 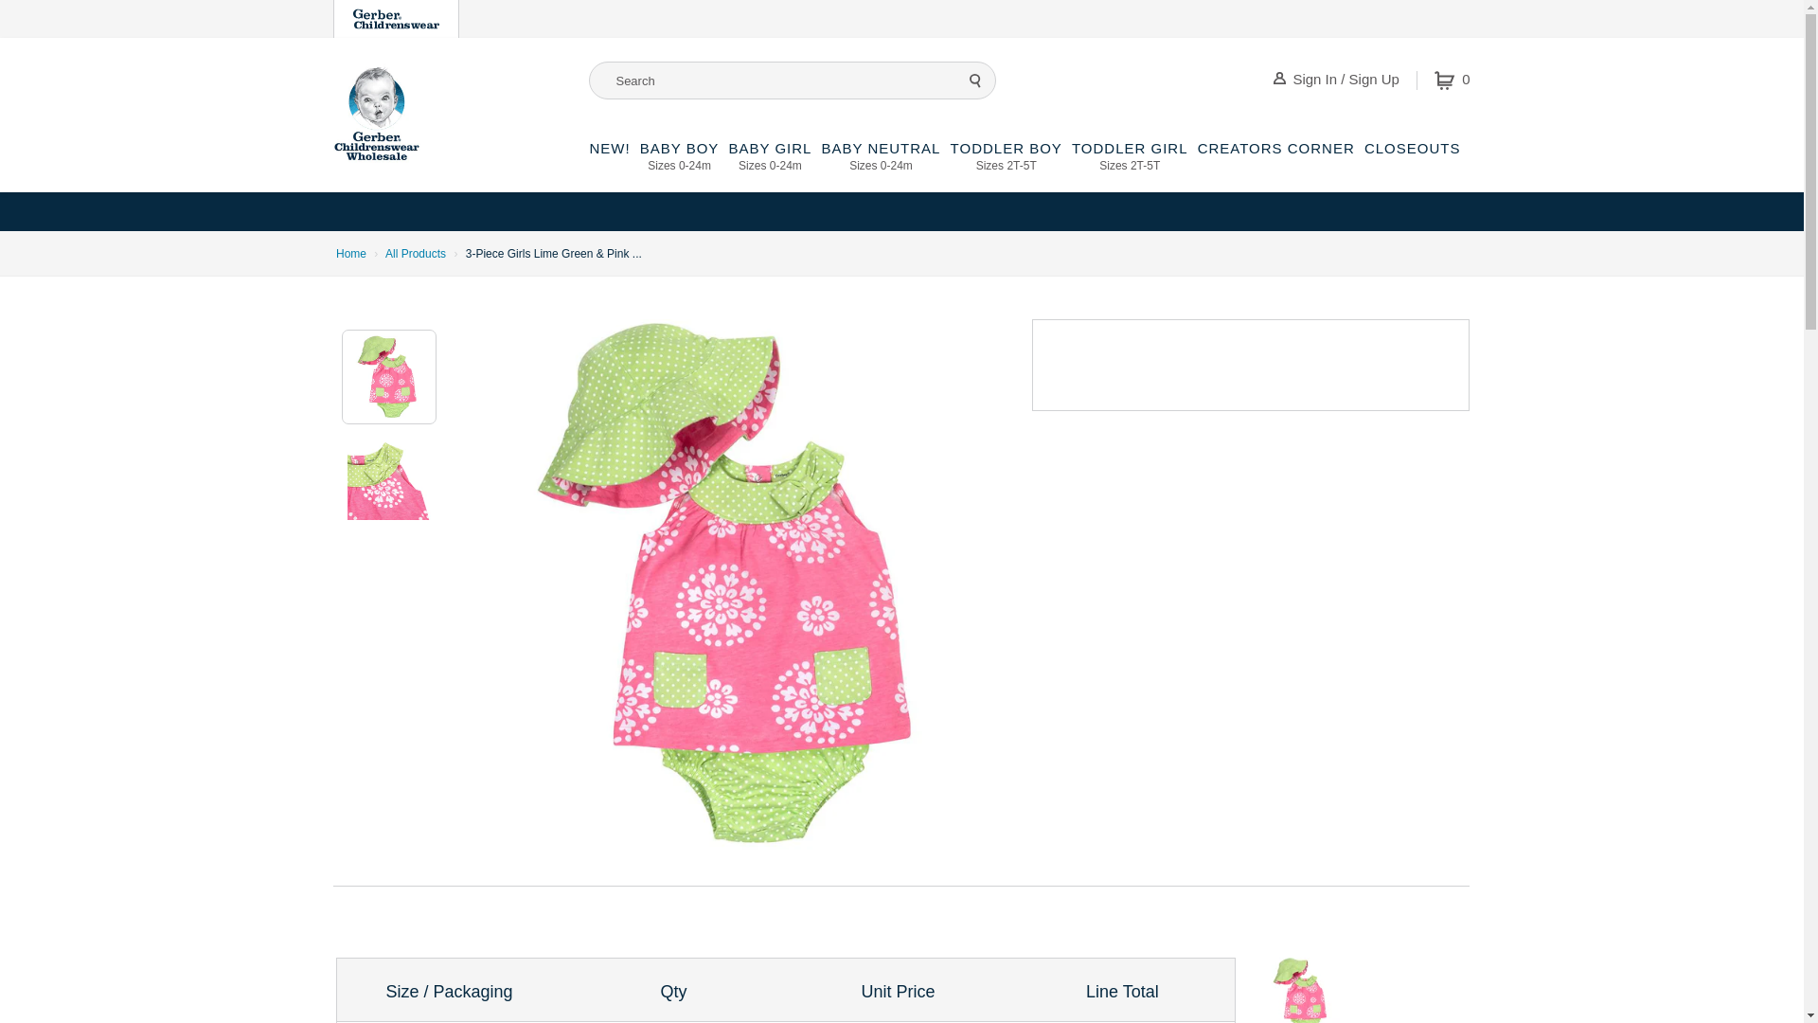 I want to click on Home, so click(x=1453, y=80).